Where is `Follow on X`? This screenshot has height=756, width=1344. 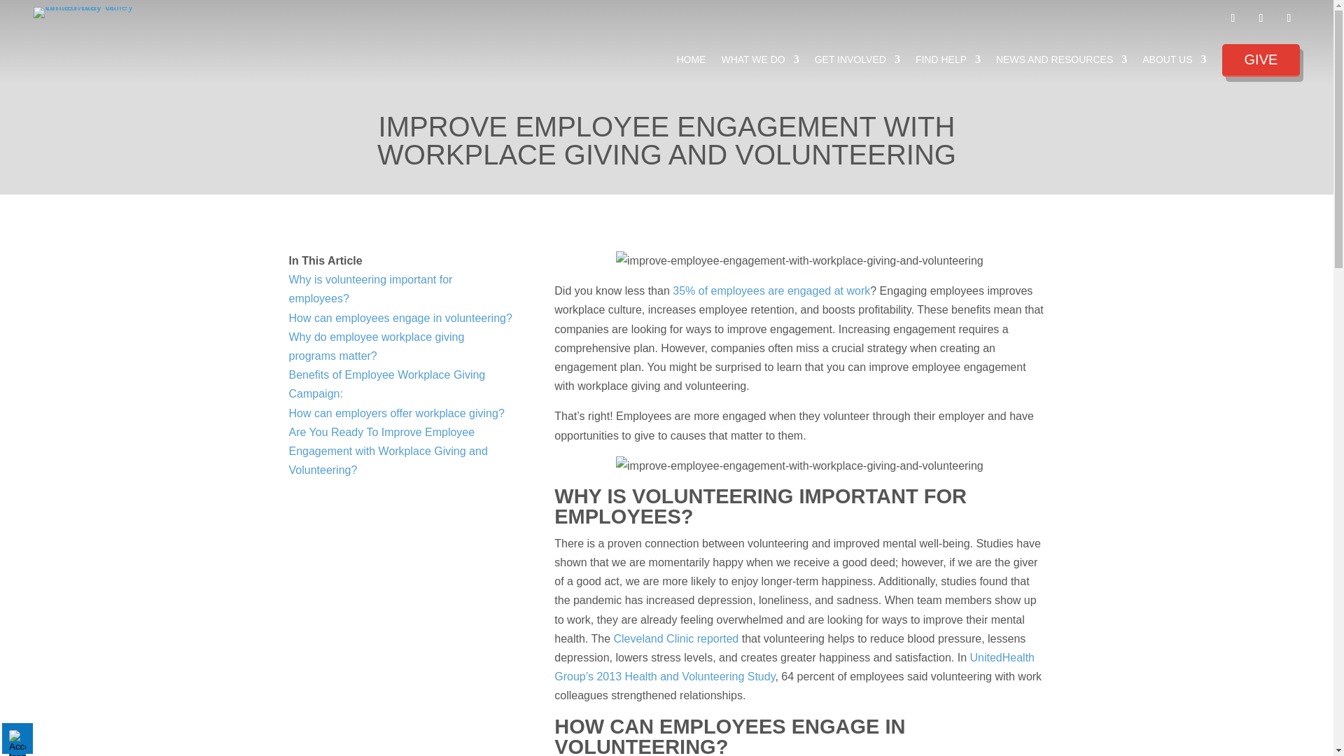
Follow on X is located at coordinates (1260, 18).